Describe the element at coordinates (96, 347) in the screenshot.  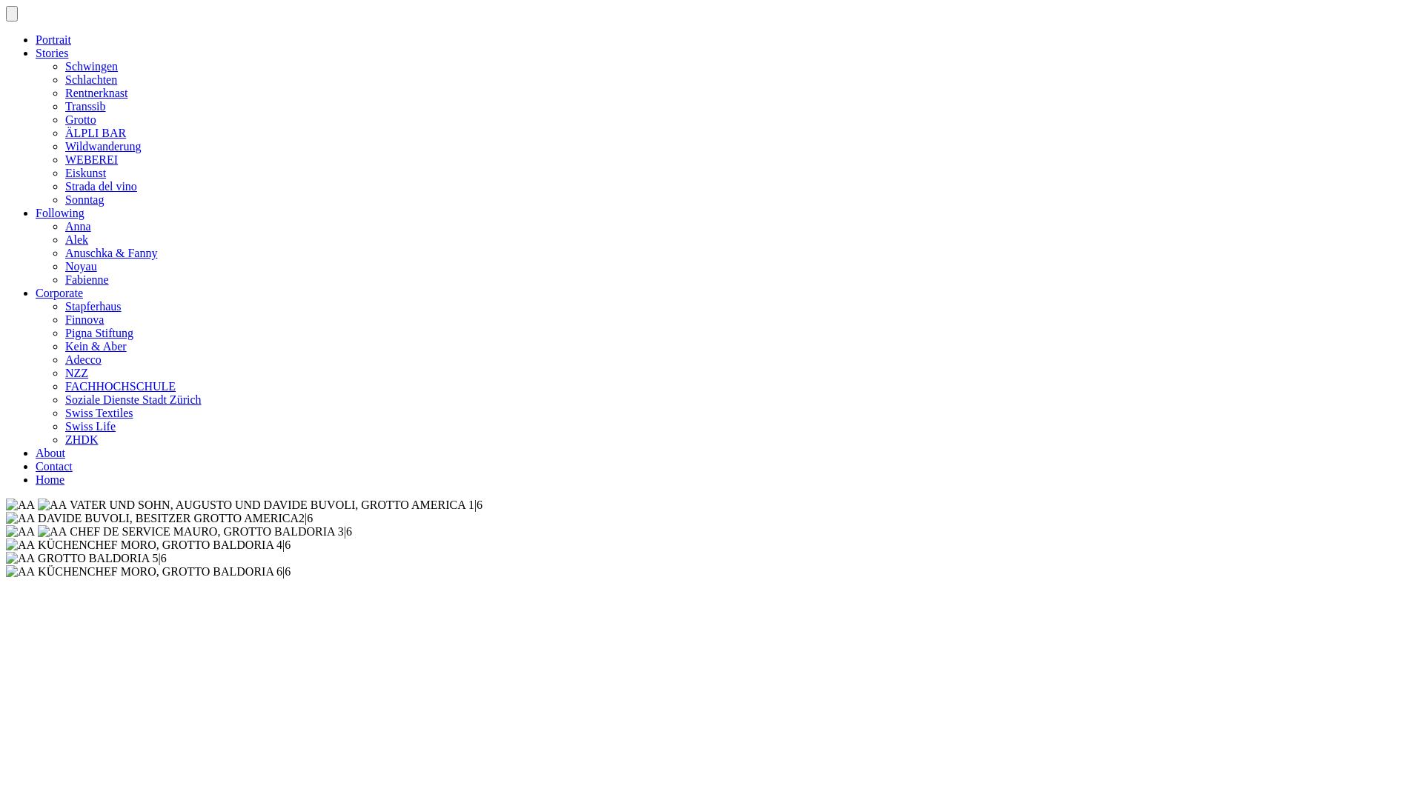
I see `Kein & Aber` at that location.